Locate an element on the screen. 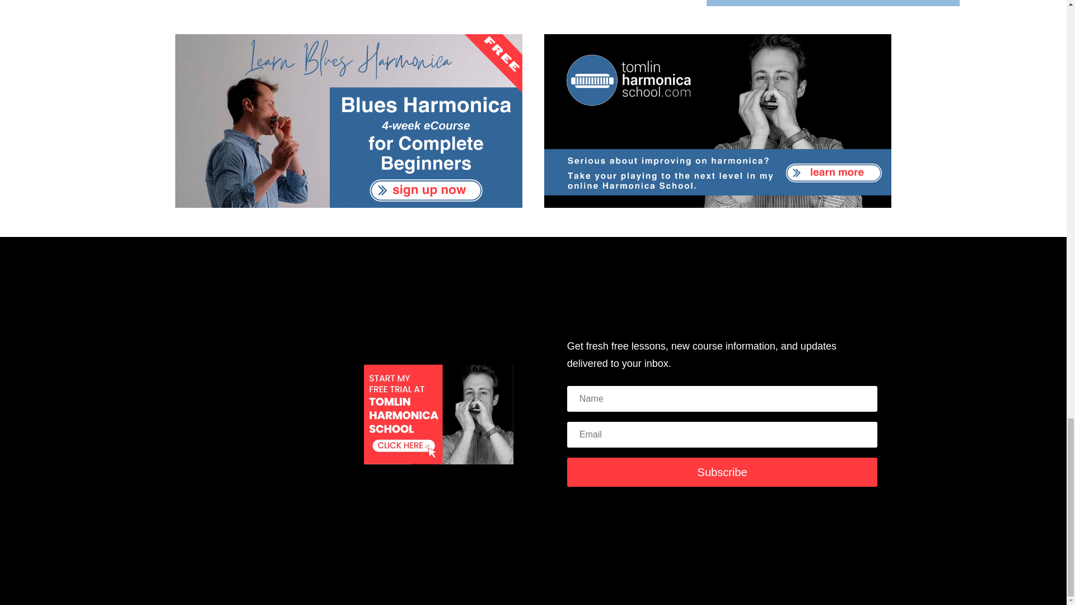  Tomlin Harmonica School 2400p is located at coordinates (718, 121).